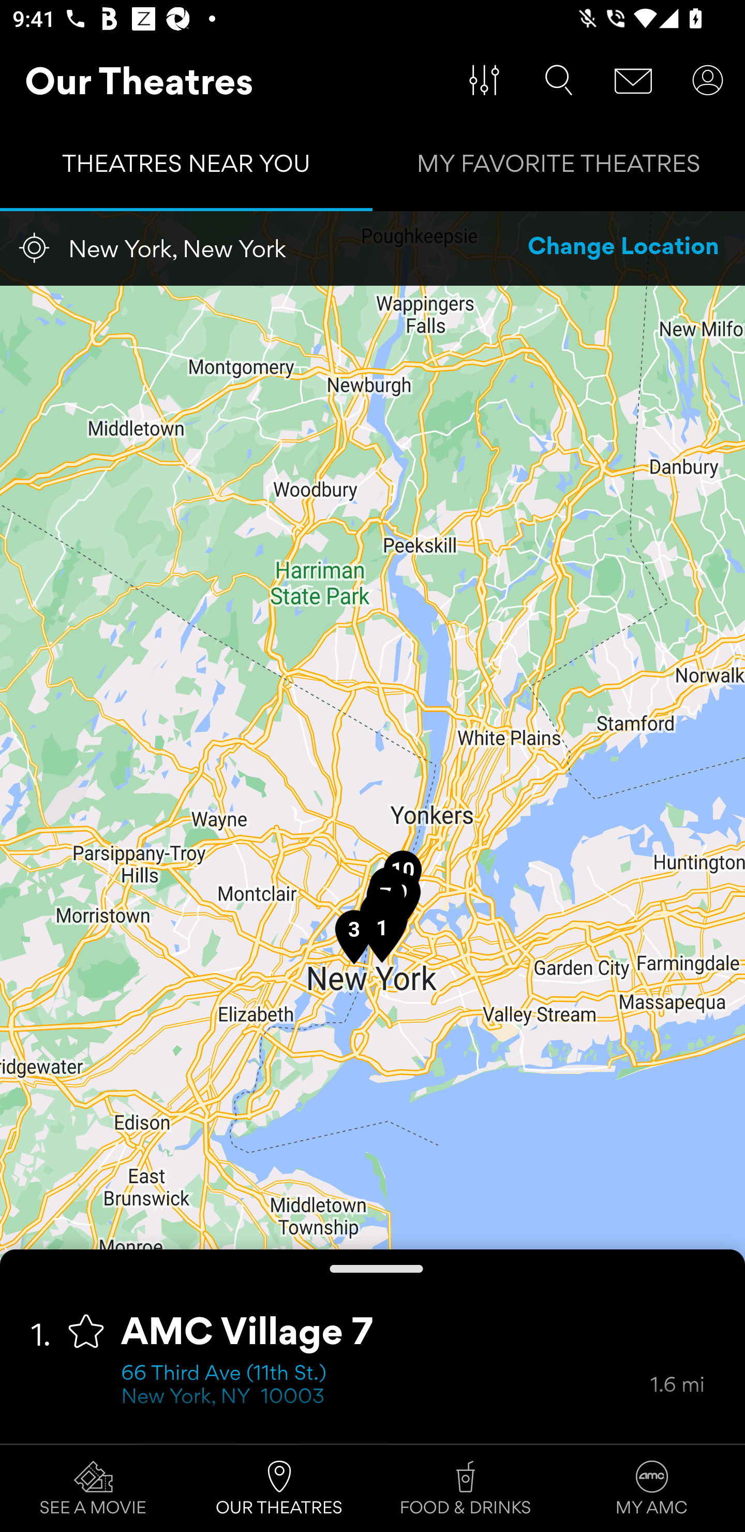  Describe the element at coordinates (484, 80) in the screenshot. I see `Filter Theatres` at that location.